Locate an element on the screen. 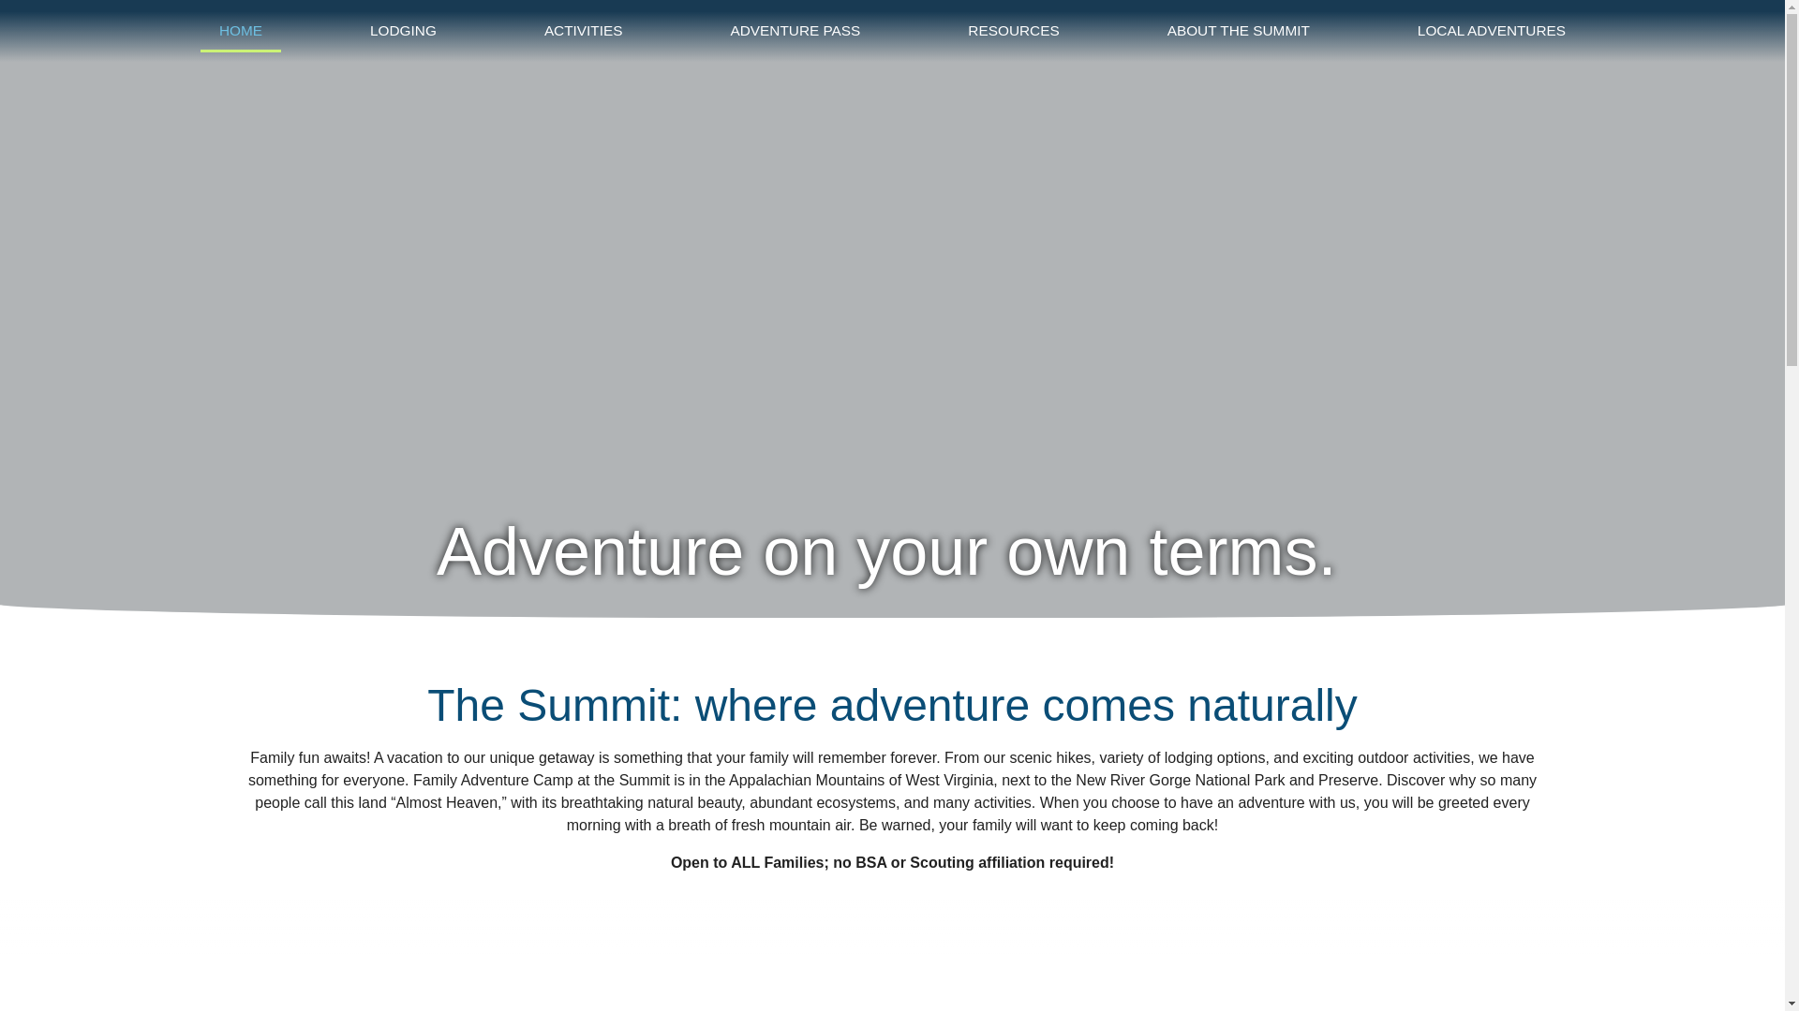 This screenshot has height=1011, width=1799. LOCAL ADVENTURES is located at coordinates (1492, 30).